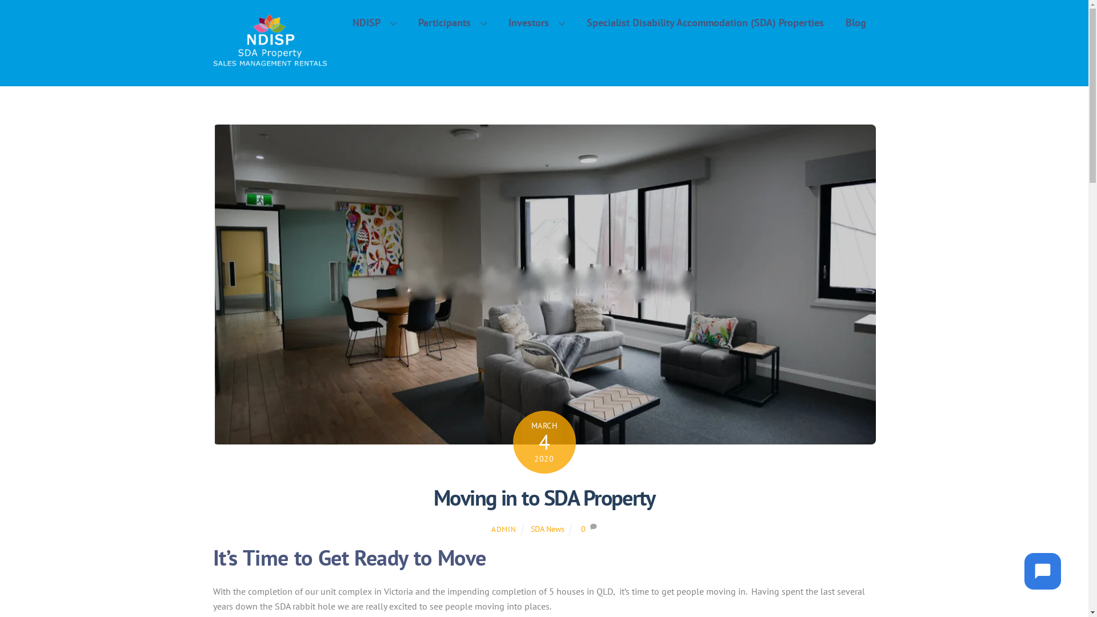 The height and width of the screenshot is (617, 1097). What do you see at coordinates (504, 529) in the screenshot?
I see `ADMIN` at bounding box center [504, 529].